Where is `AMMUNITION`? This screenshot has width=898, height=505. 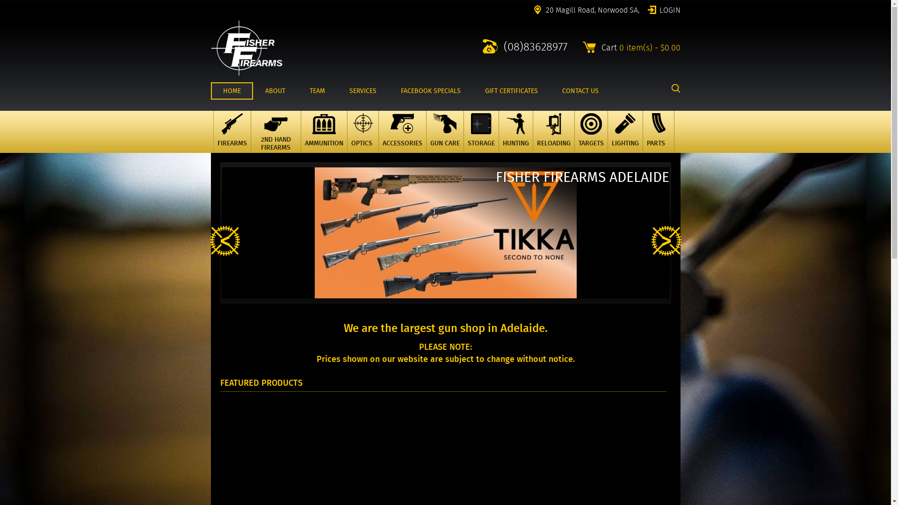
AMMUNITION is located at coordinates (324, 132).